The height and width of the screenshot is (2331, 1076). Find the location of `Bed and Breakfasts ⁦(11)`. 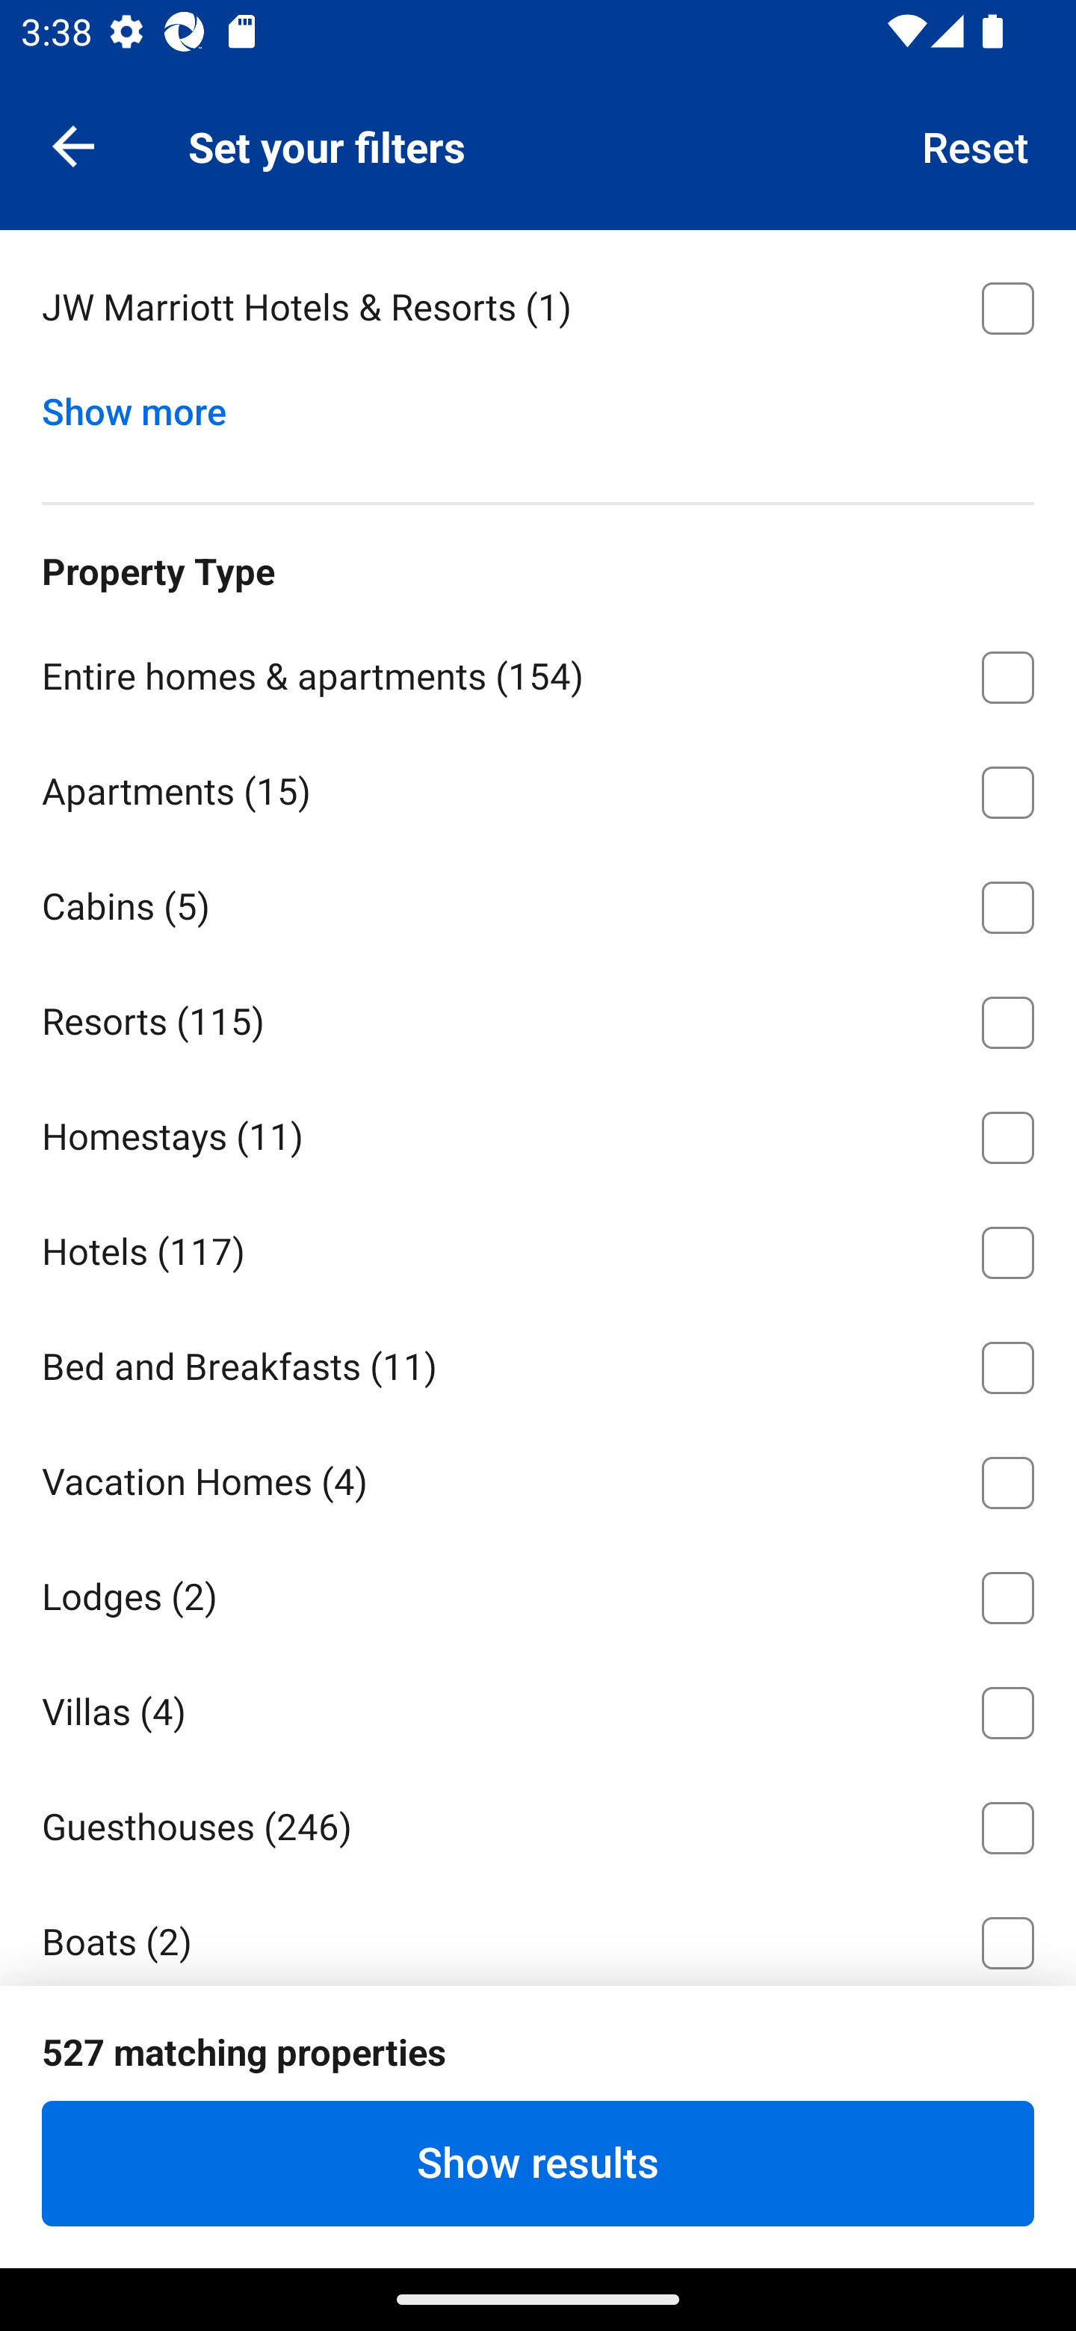

Bed and Breakfasts ⁦(11) is located at coordinates (538, 1363).